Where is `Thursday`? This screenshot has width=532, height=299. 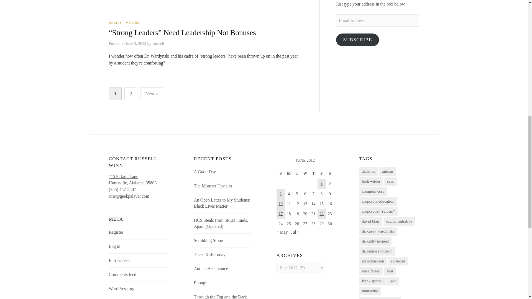 Thursday is located at coordinates (313, 173).